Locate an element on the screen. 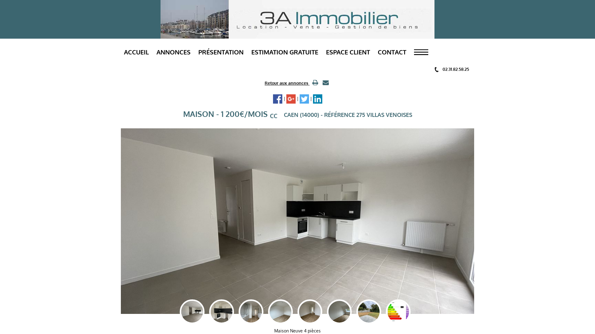  Maison CAEN (14000) 3A Immobilier is located at coordinates (255, 312).